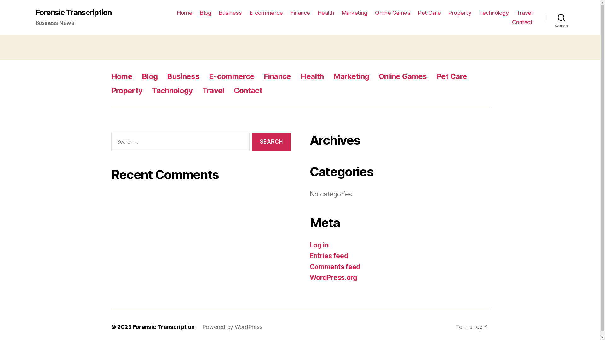  What do you see at coordinates (172, 91) in the screenshot?
I see `Technology` at bounding box center [172, 91].